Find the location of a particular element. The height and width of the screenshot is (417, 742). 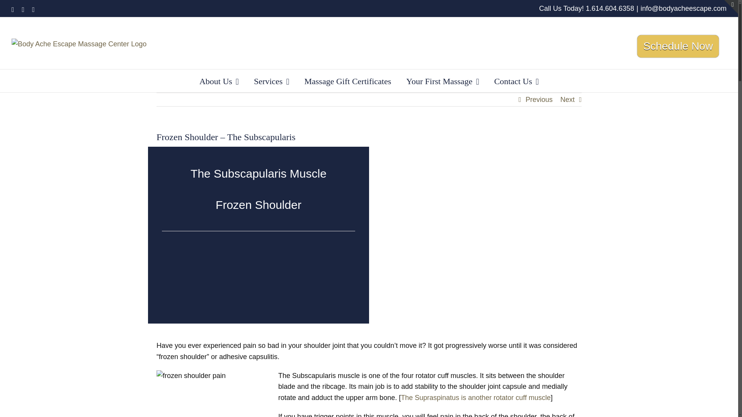

Schedule Now is located at coordinates (678, 46).